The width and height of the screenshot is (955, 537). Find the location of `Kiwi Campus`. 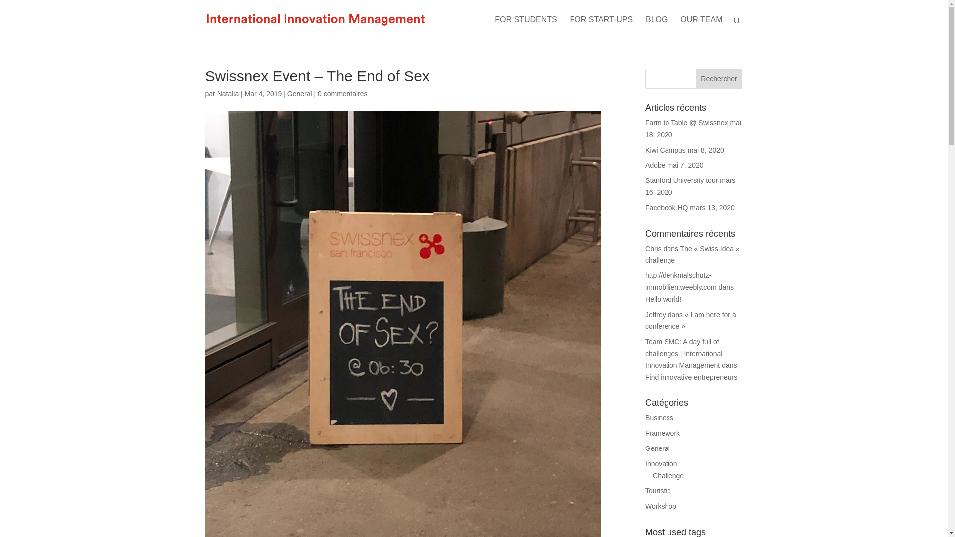

Kiwi Campus is located at coordinates (666, 150).